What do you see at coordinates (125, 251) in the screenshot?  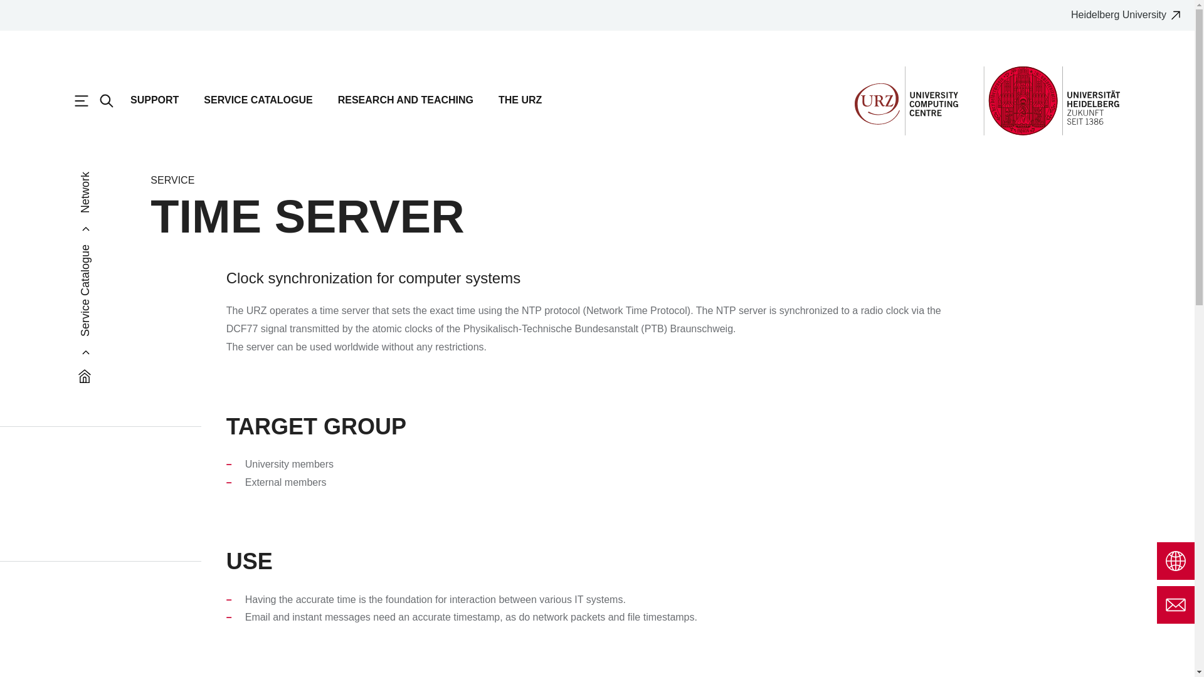 I see `Service Catalogue` at bounding box center [125, 251].